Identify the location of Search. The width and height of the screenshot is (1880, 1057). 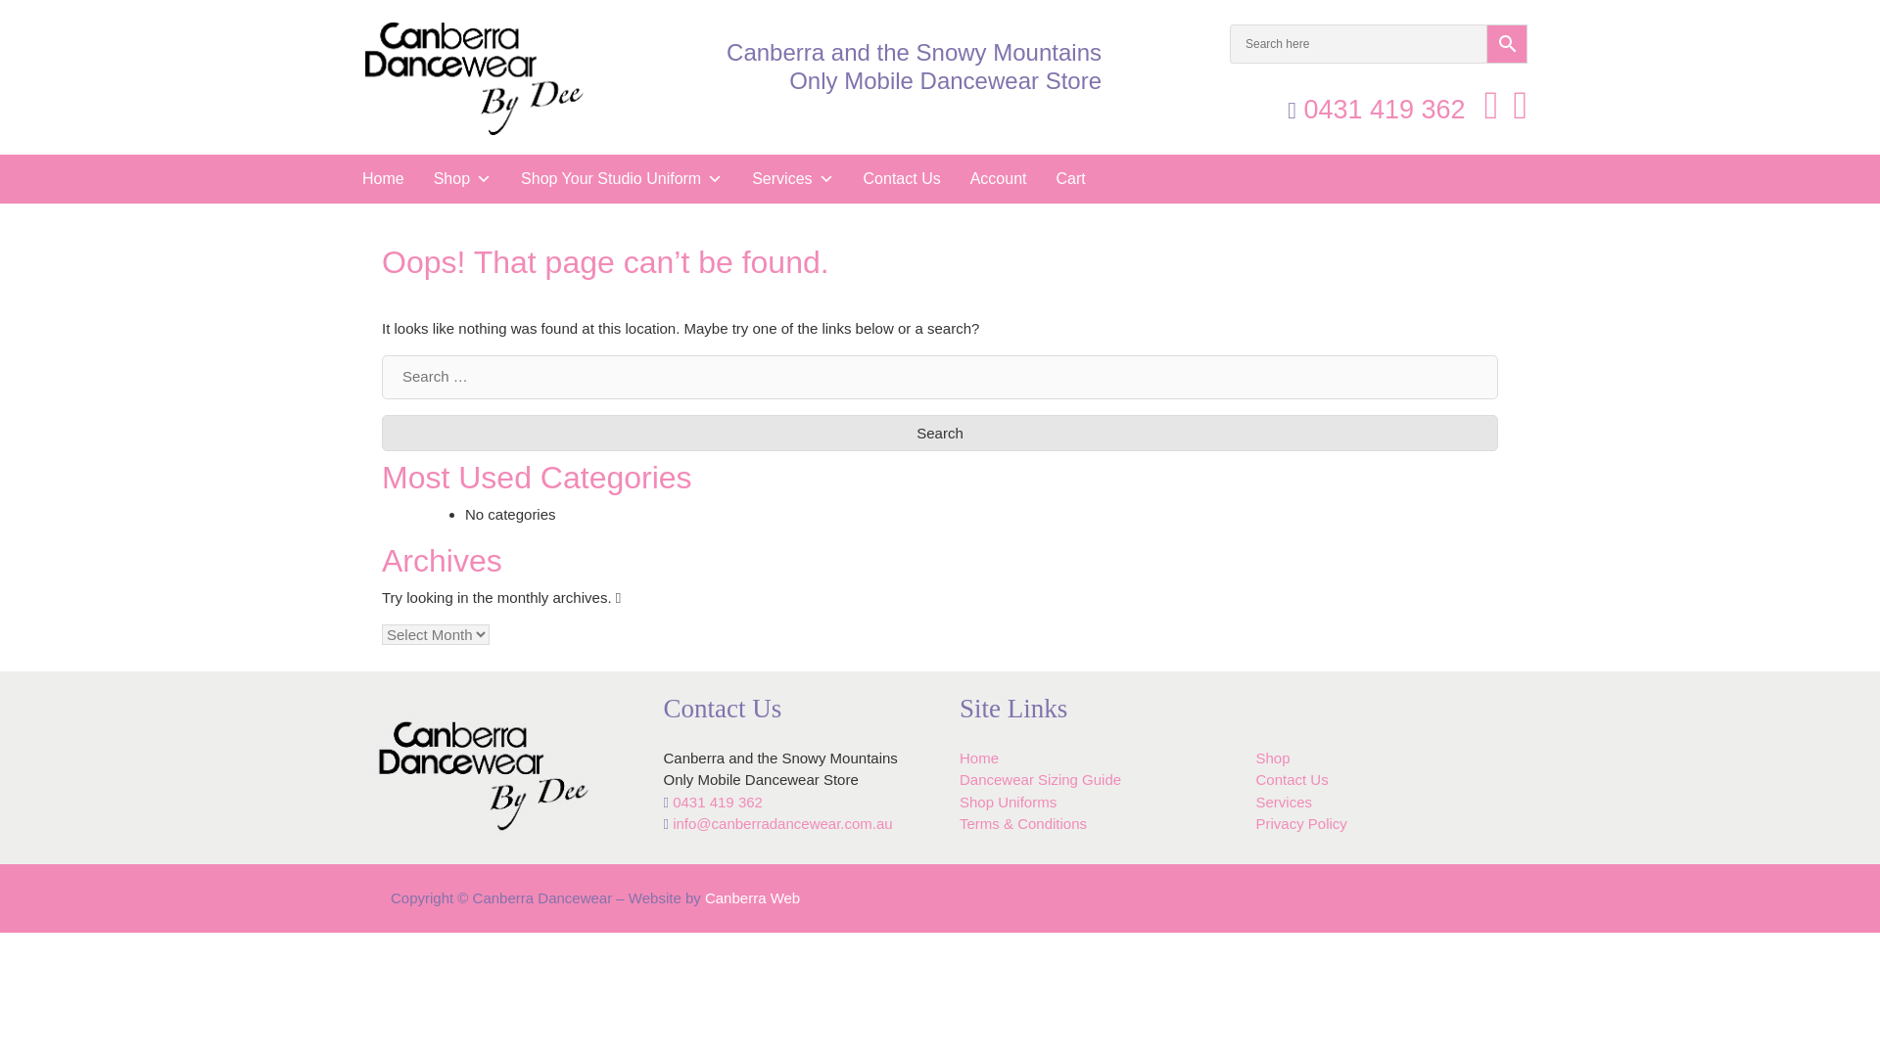
(940, 433).